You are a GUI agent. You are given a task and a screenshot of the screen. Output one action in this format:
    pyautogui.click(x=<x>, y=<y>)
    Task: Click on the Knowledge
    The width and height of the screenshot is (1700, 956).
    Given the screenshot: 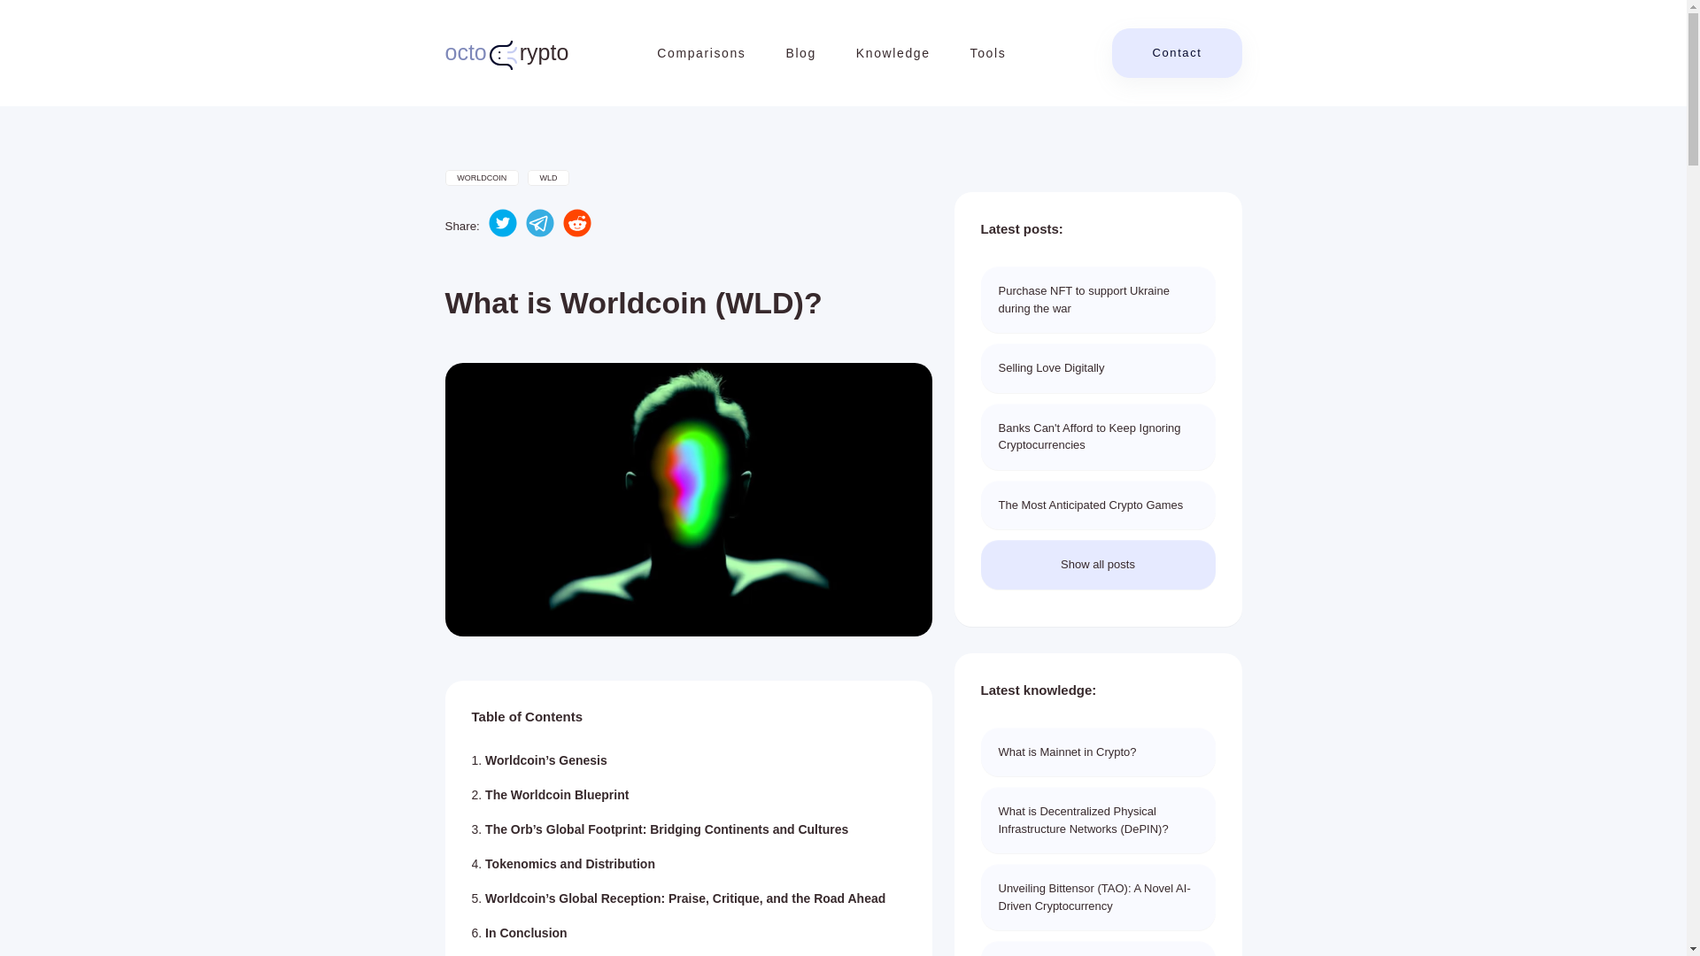 What is the action you would take?
    pyautogui.click(x=800, y=53)
    